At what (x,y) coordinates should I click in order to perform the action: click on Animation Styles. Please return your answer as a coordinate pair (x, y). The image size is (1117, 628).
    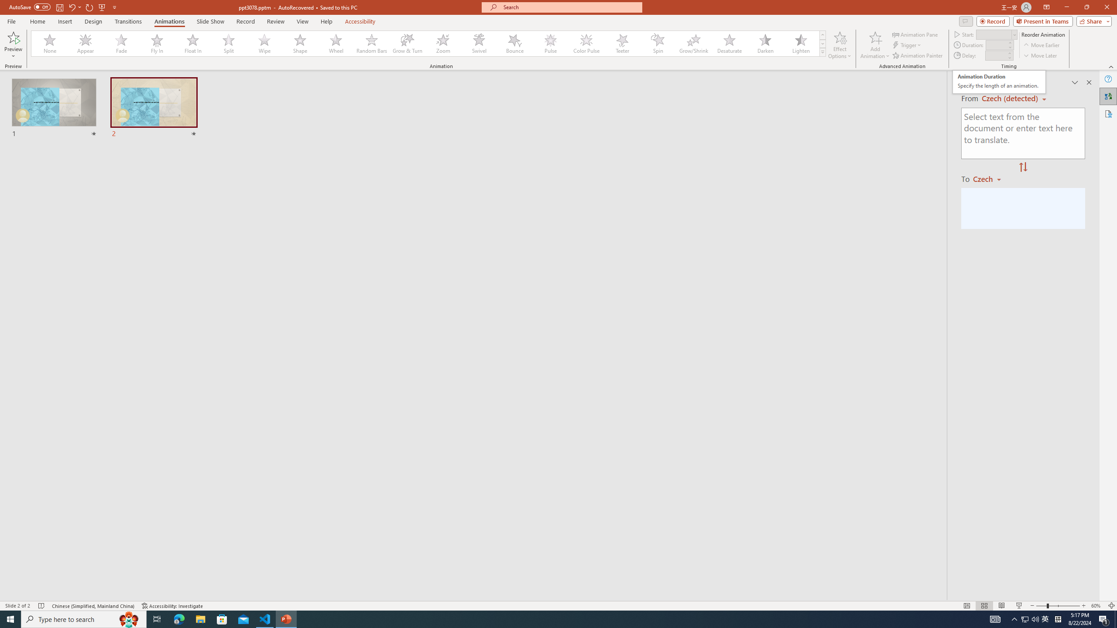
    Looking at the image, I should click on (822, 52).